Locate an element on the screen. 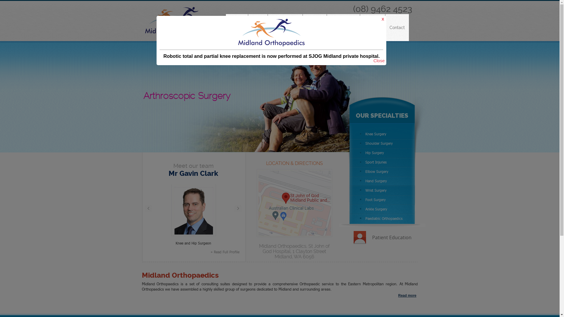  For Referrers is located at coordinates (343, 28).